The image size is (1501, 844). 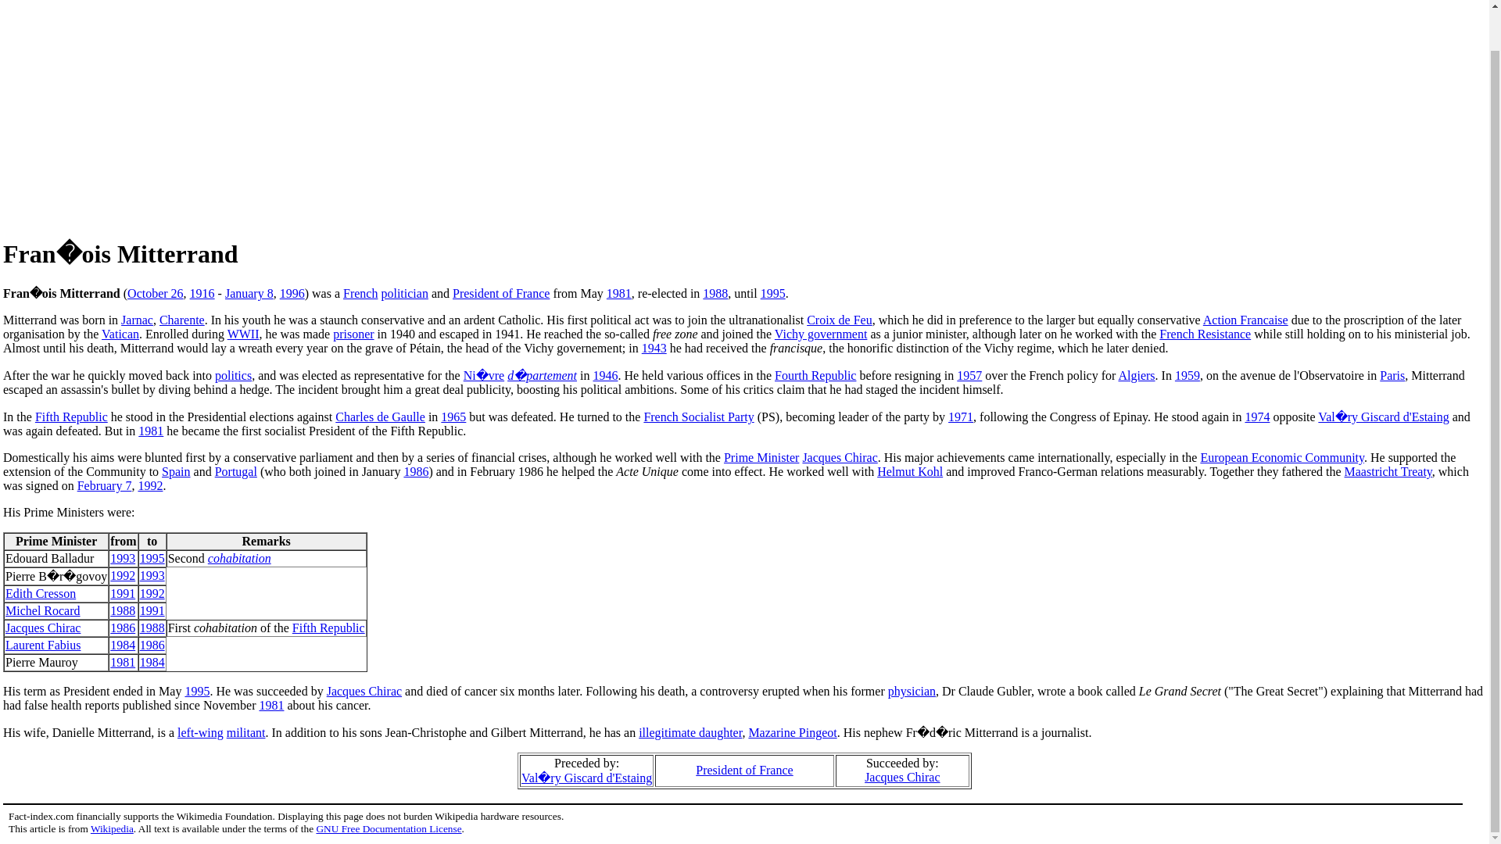 What do you see at coordinates (605, 375) in the screenshot?
I see `1946` at bounding box center [605, 375].